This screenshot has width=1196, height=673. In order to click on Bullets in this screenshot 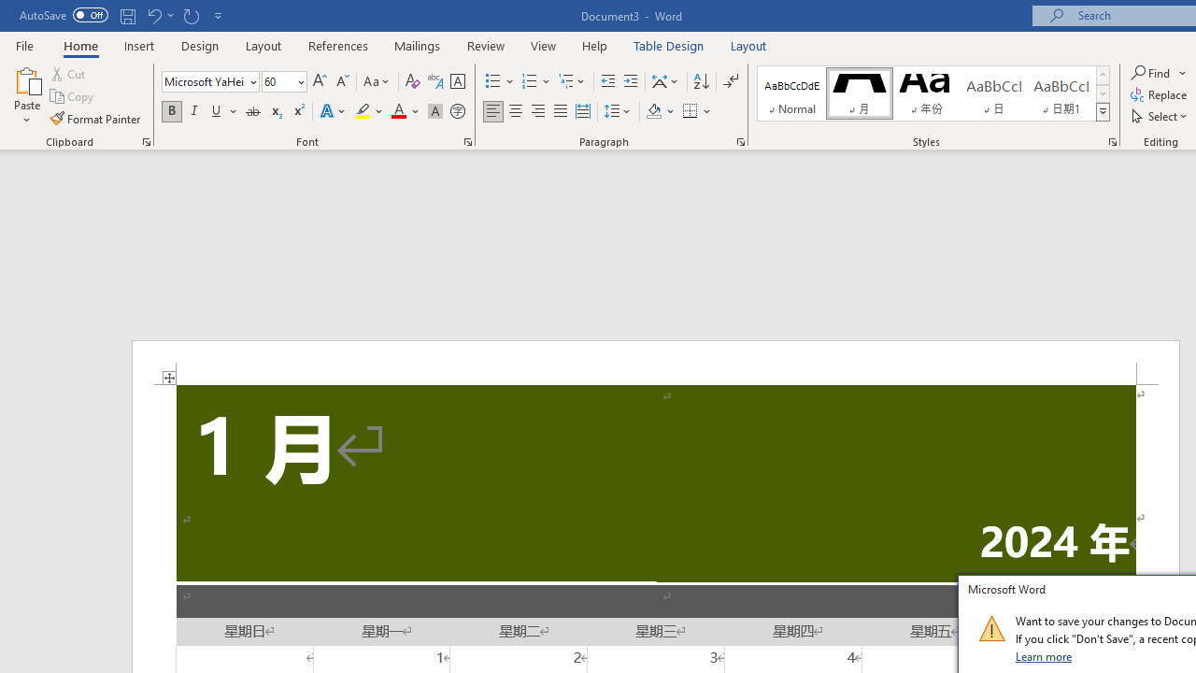, I will do `click(501, 82)`.